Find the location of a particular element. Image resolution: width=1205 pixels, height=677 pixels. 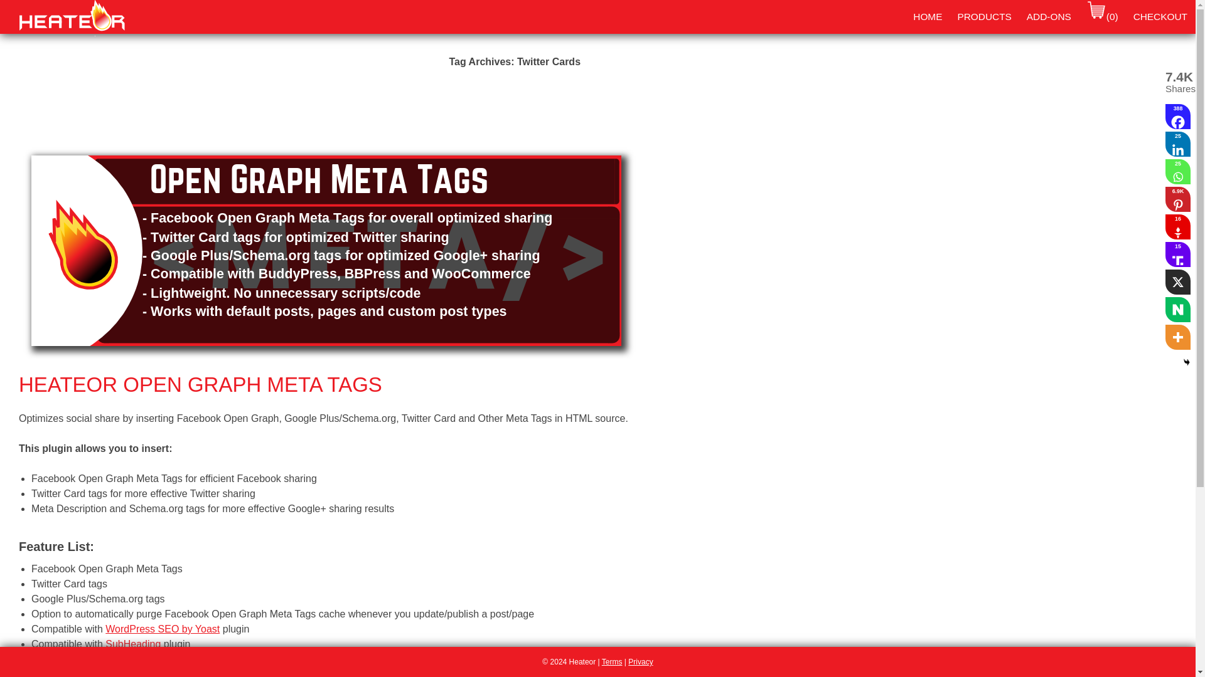

Gettr is located at coordinates (1177, 227).